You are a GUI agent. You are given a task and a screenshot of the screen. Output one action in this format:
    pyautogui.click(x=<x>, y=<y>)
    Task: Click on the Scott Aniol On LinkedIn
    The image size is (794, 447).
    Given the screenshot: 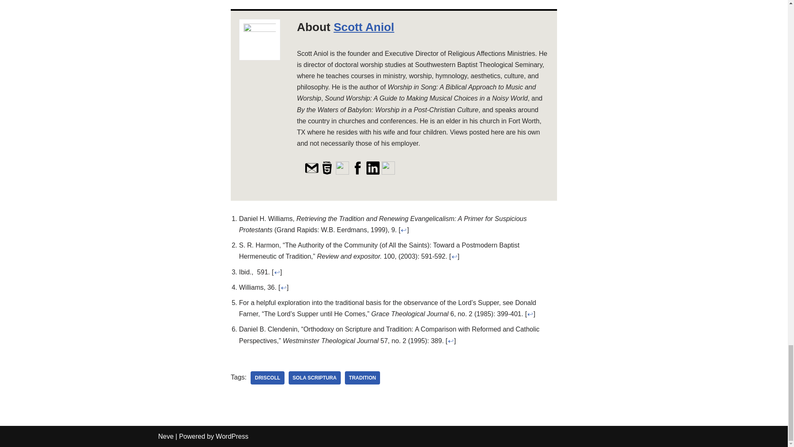 What is the action you would take?
    pyautogui.click(x=373, y=173)
    